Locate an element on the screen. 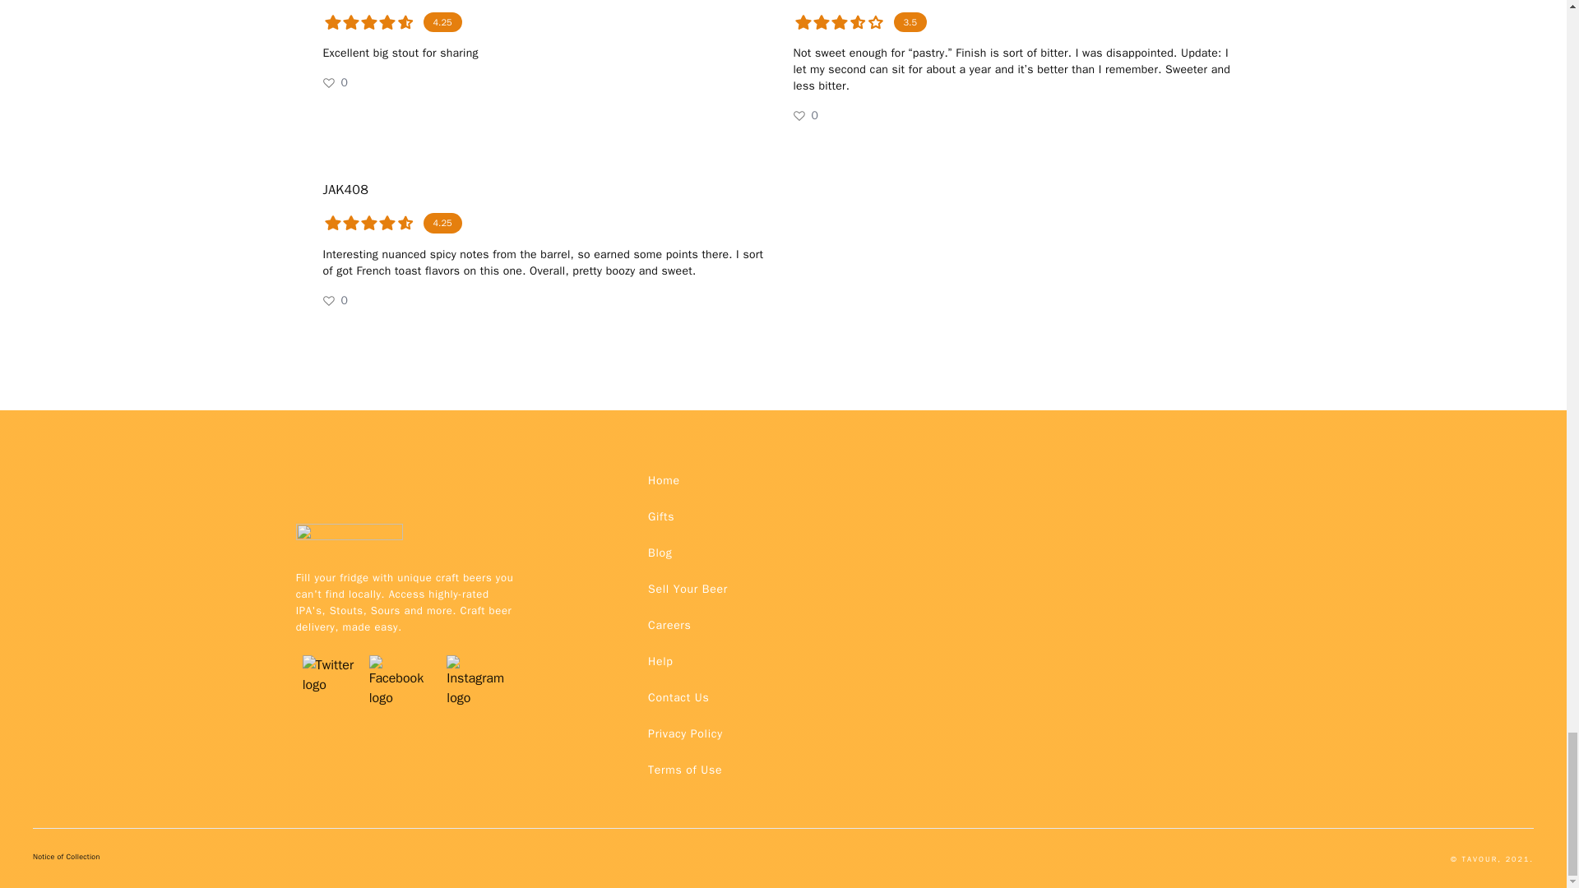 This screenshot has height=888, width=1579. sell your beer is located at coordinates (688, 589).